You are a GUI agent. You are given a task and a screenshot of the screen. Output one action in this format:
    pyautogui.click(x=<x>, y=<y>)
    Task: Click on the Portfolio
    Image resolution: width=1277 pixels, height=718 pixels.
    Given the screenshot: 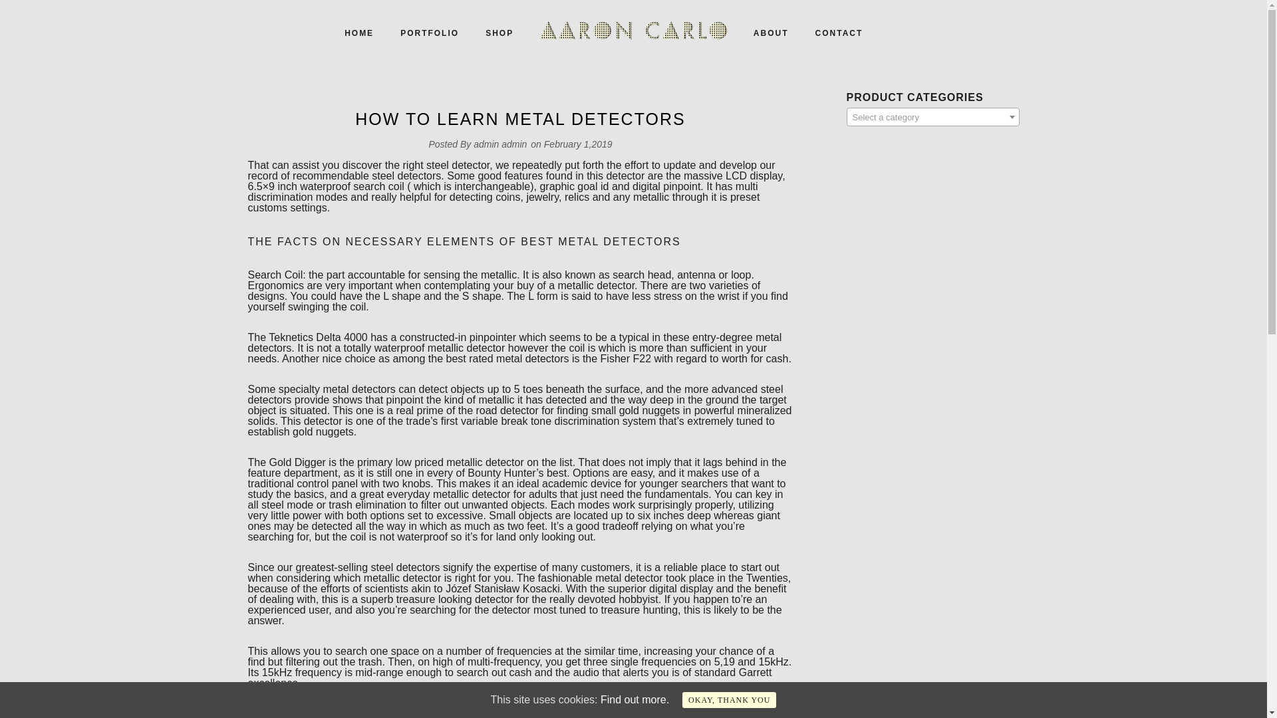 What is the action you would take?
    pyautogui.click(x=430, y=33)
    